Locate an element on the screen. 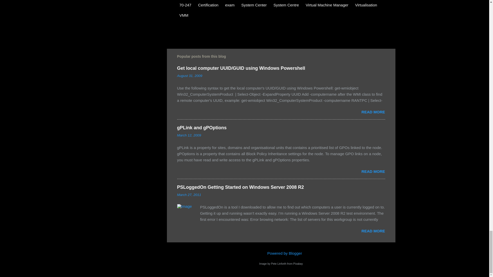  70-247 is located at coordinates (185, 5).